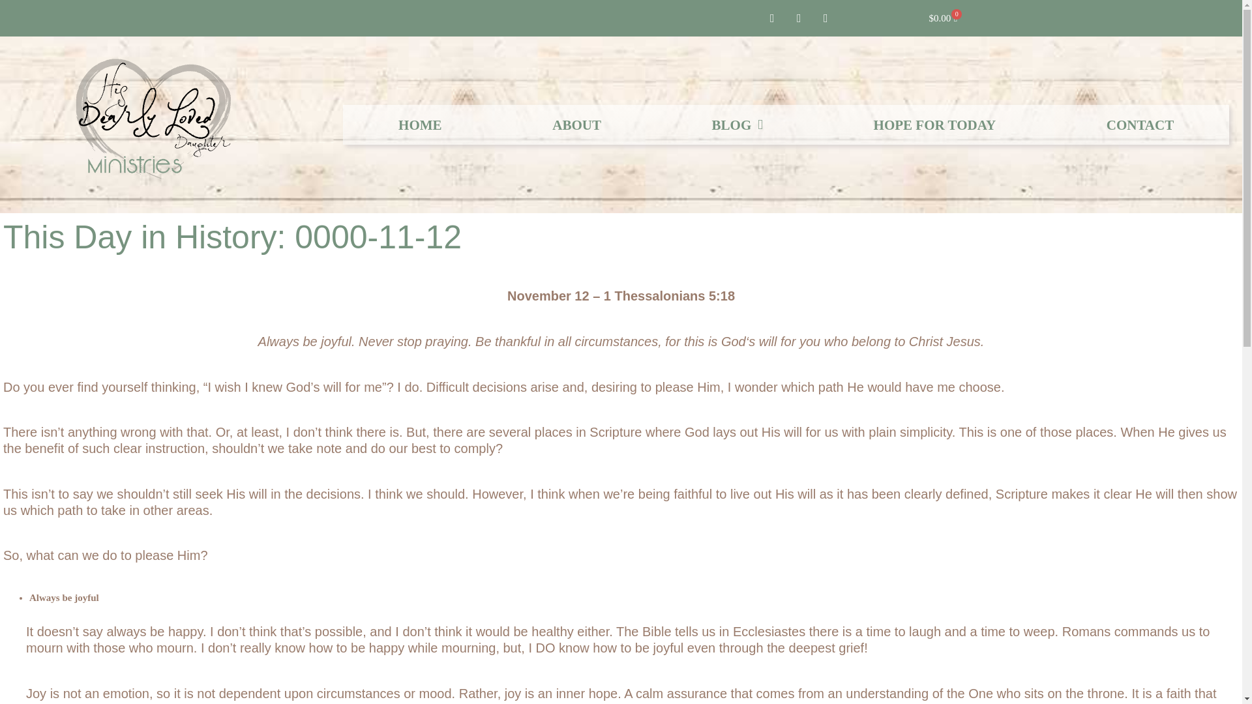 The width and height of the screenshot is (1252, 704). I want to click on Pinterest, so click(798, 18).